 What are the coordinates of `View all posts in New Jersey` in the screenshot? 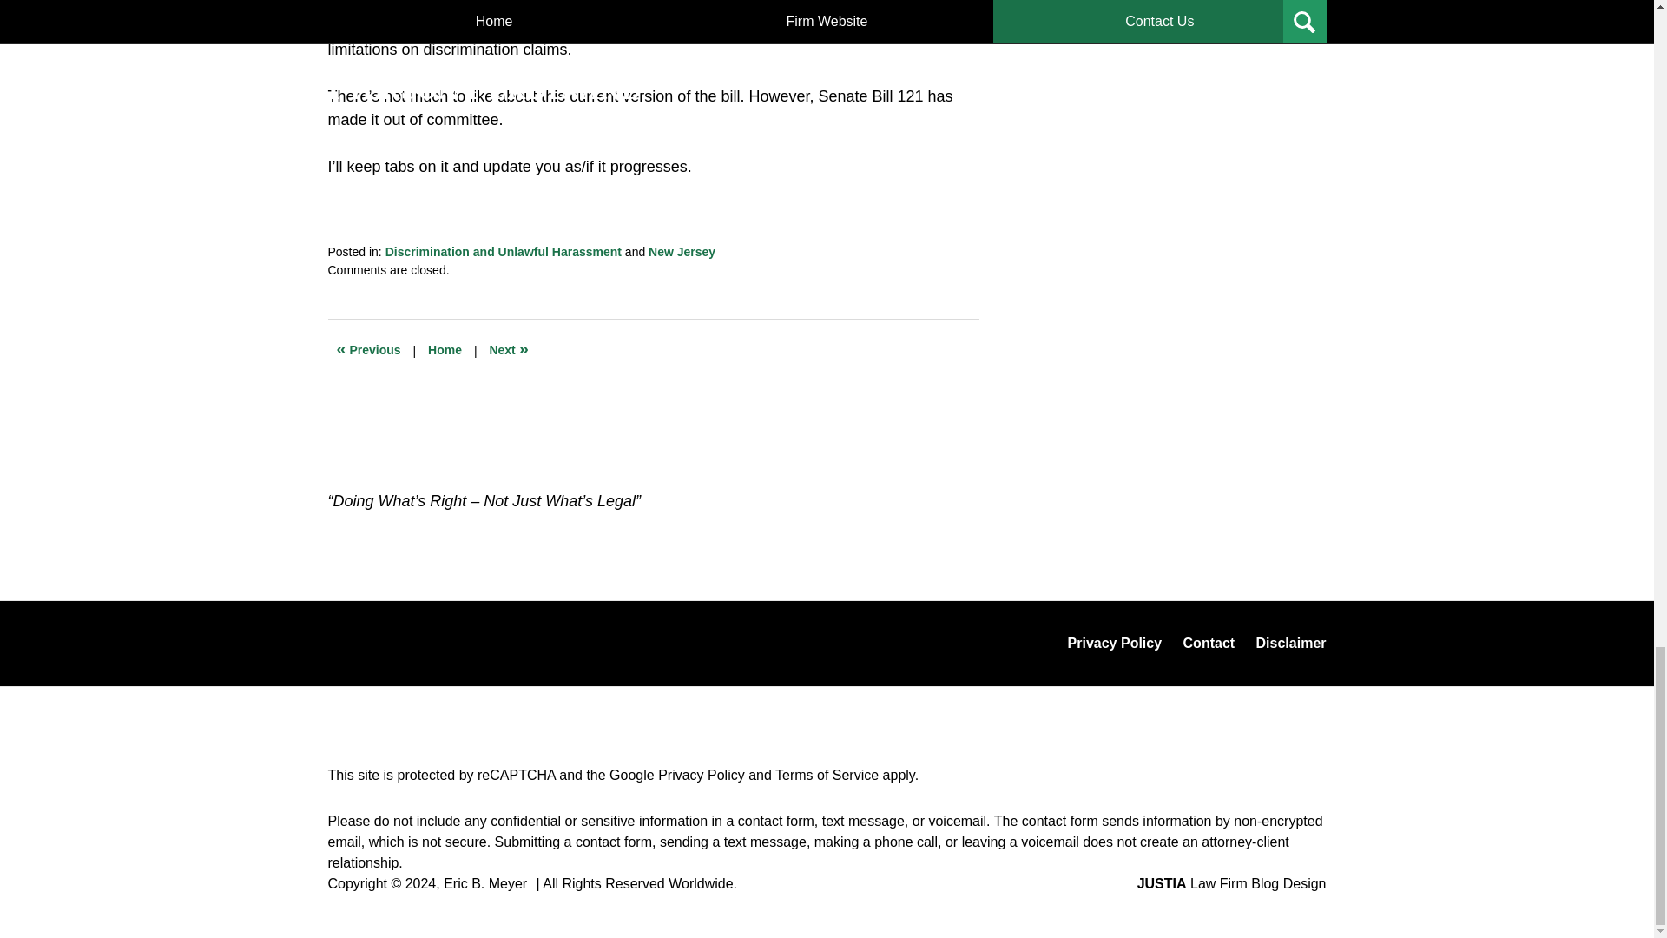 It's located at (681, 252).